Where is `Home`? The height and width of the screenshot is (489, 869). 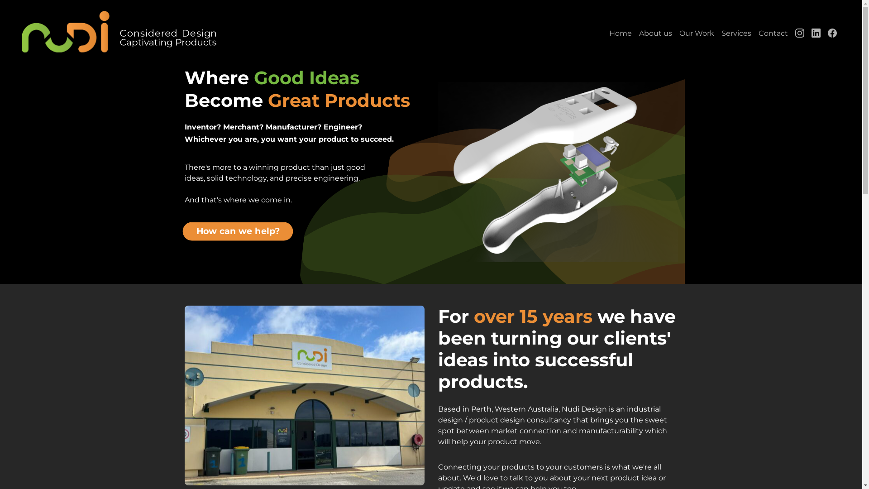
Home is located at coordinates (621, 34).